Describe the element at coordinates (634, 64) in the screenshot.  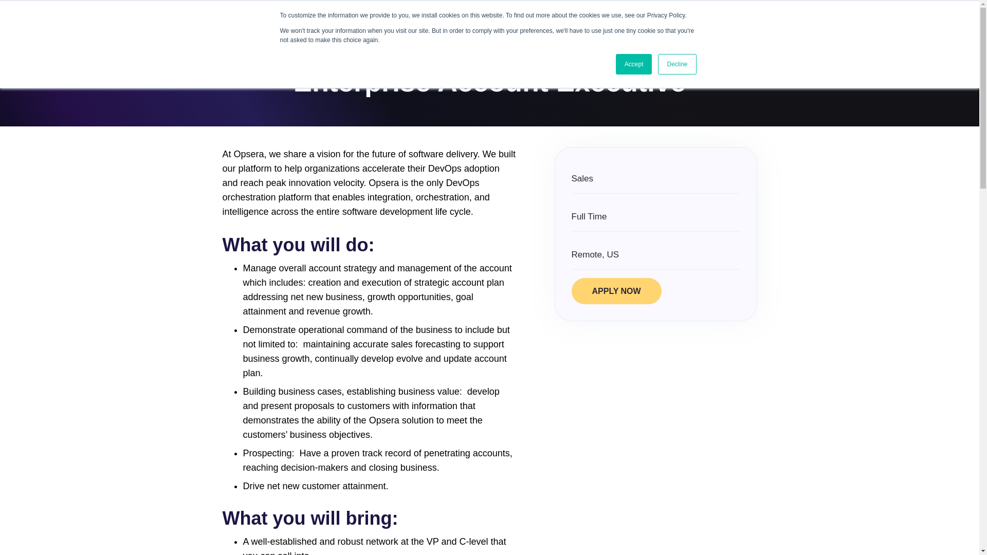
I see `Accept` at that location.